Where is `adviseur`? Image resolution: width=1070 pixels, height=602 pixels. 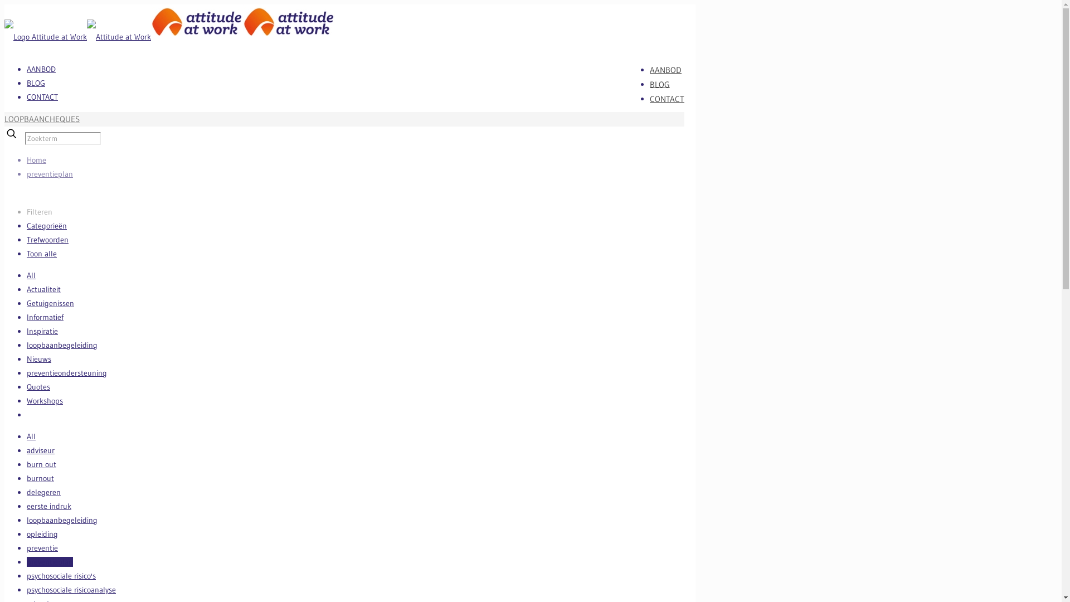
adviseur is located at coordinates (41, 450).